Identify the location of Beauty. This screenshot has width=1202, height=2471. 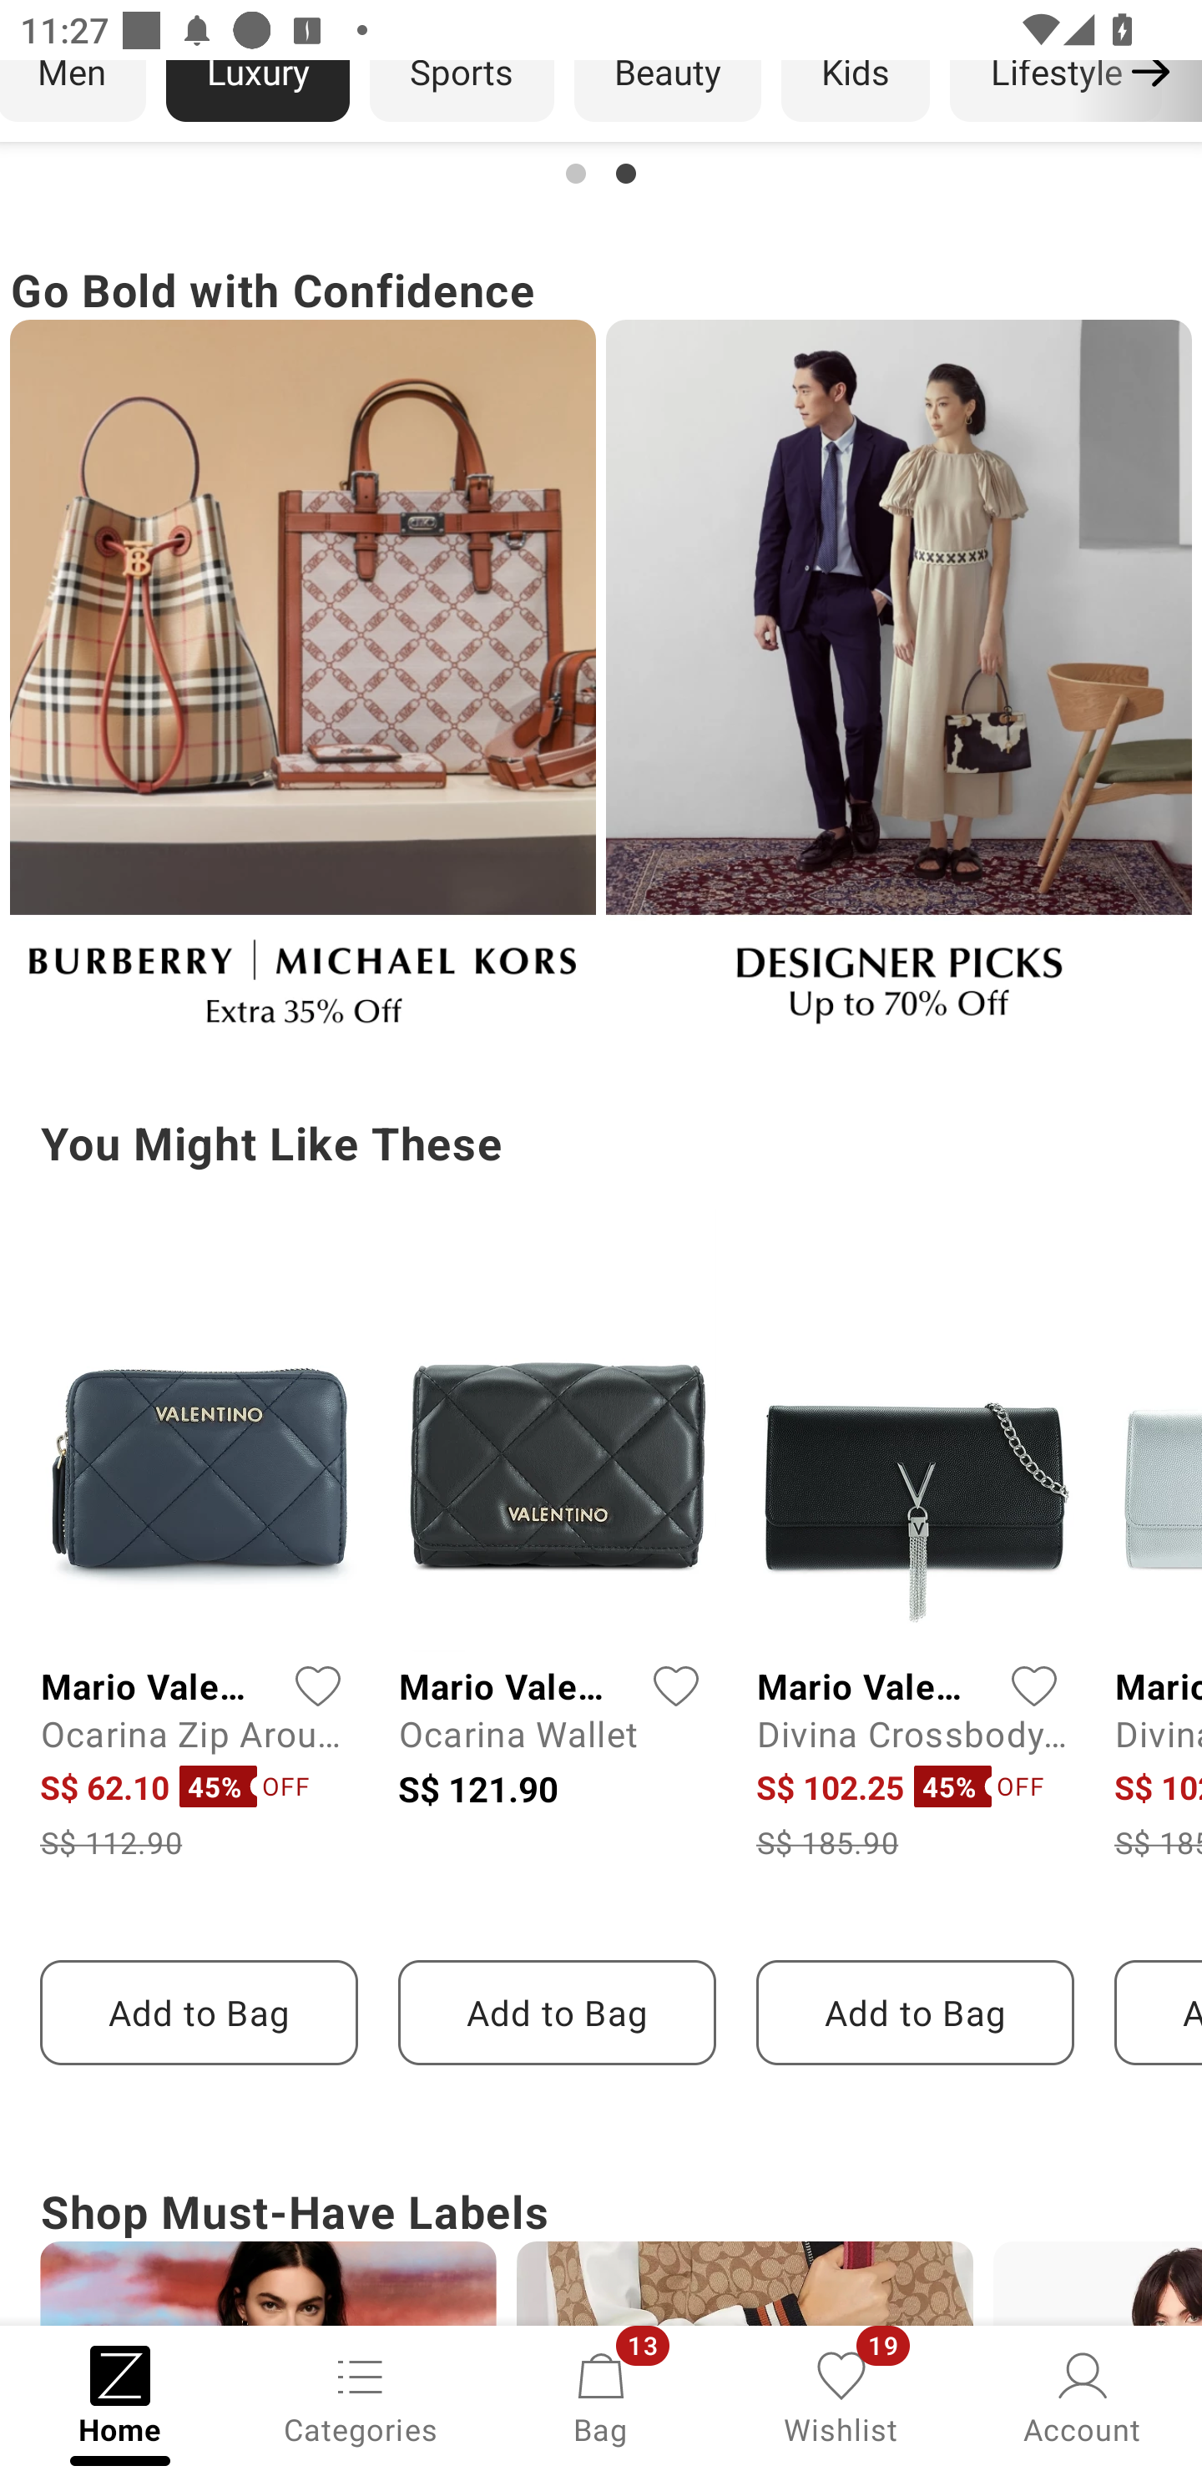
(668, 90).